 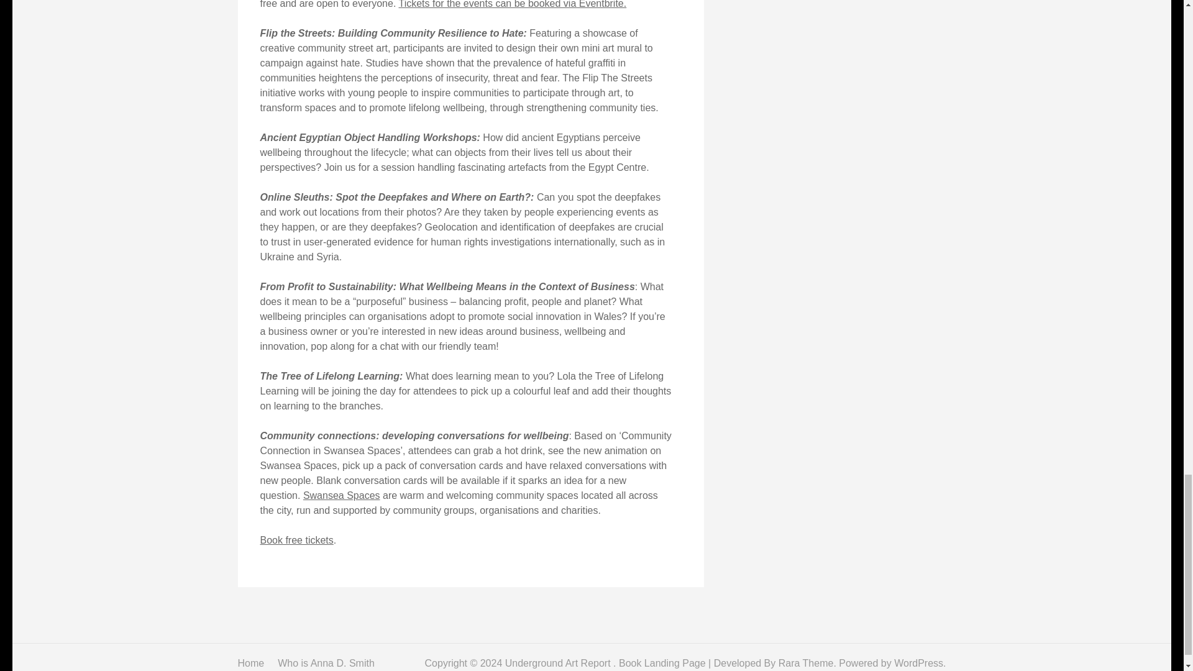 I want to click on Swansea Spaces, so click(x=342, y=495).